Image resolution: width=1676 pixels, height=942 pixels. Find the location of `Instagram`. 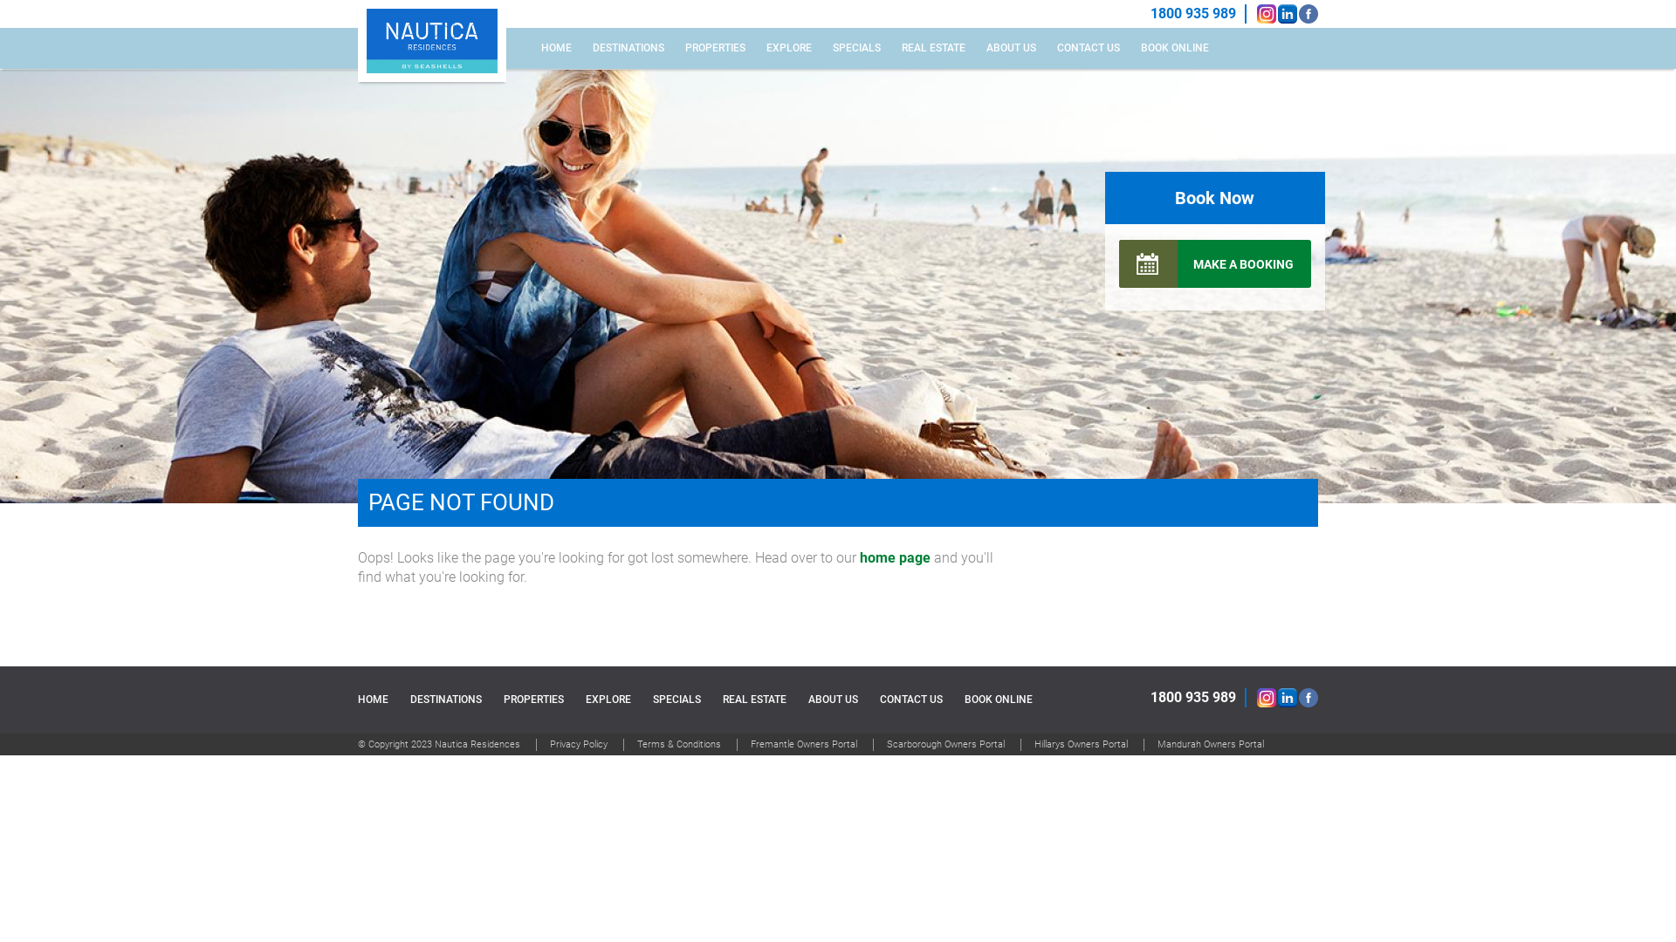

Instagram is located at coordinates (1267, 14).